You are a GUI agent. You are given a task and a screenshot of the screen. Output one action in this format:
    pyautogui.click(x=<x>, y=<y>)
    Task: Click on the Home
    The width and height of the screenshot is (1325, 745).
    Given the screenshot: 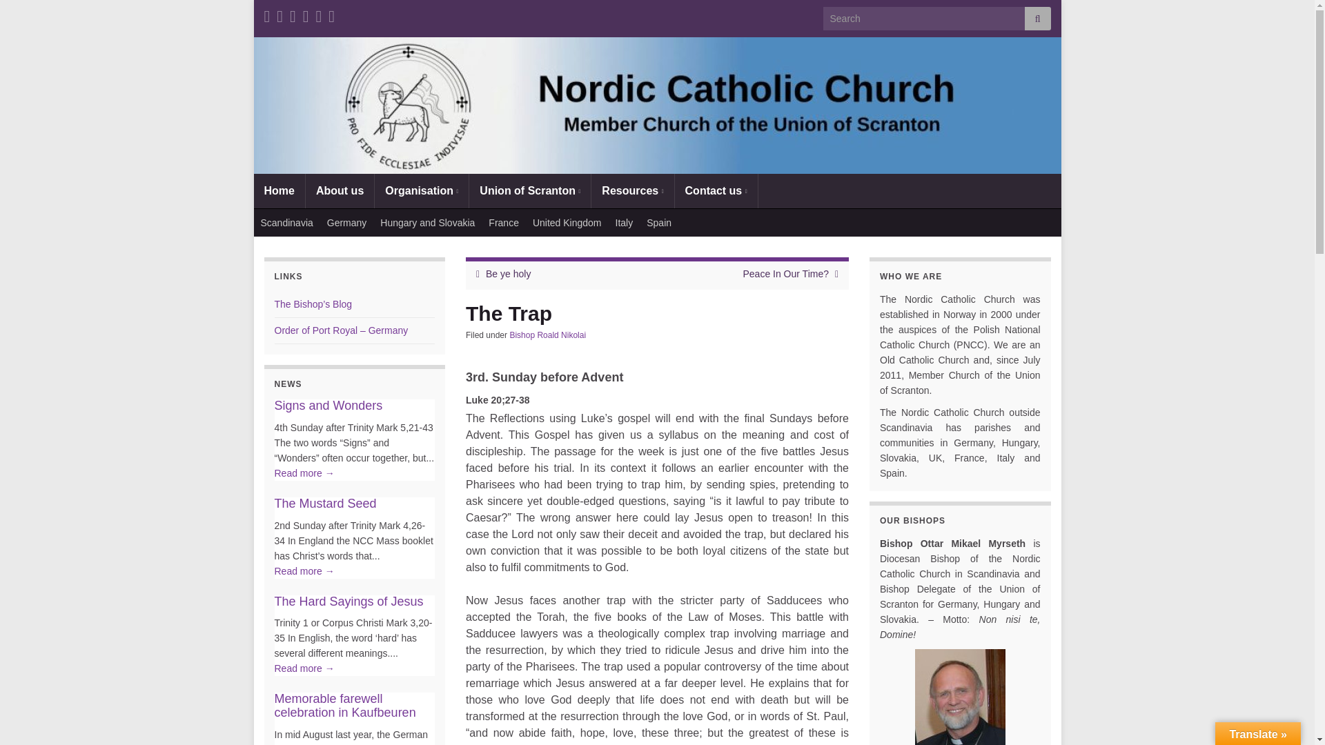 What is the action you would take?
    pyautogui.click(x=279, y=190)
    